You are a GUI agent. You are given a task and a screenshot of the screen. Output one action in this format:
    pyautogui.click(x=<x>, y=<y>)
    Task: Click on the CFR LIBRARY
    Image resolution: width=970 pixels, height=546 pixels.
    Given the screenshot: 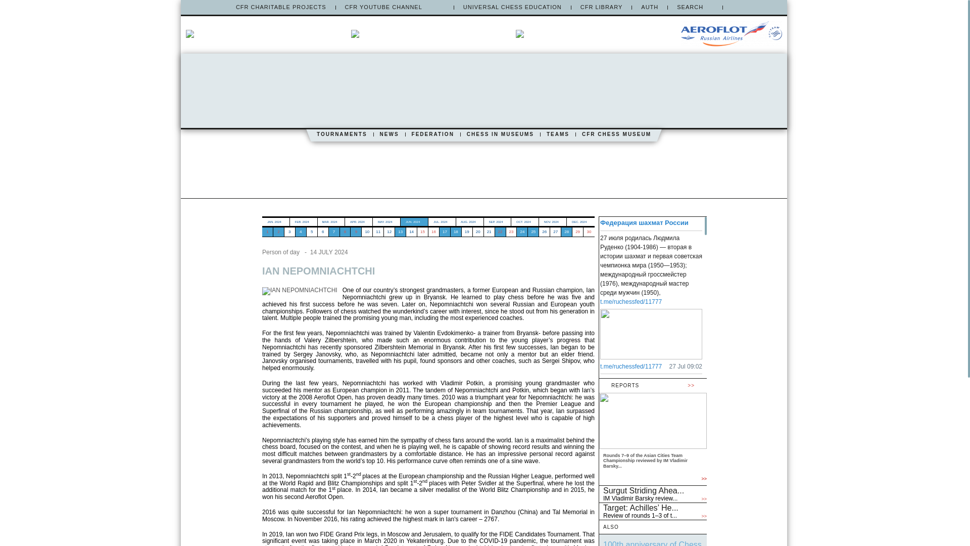 What is the action you would take?
    pyautogui.click(x=601, y=7)
    